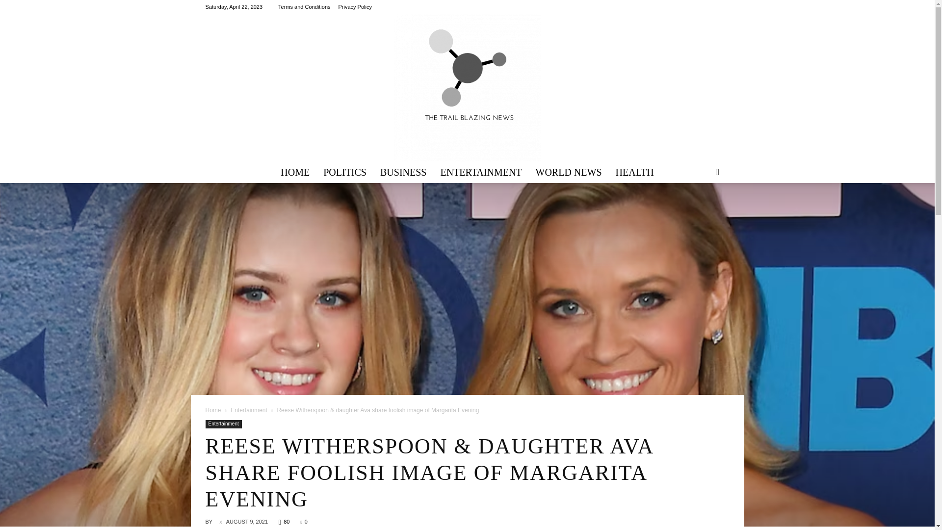  I want to click on HEALTH, so click(635, 172).